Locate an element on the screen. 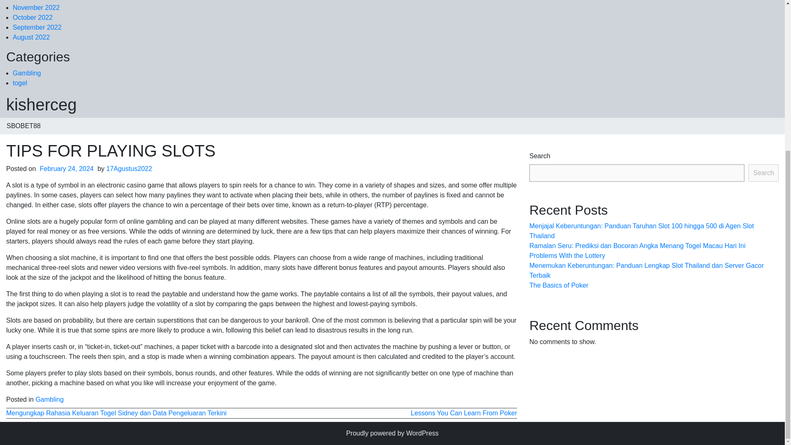  October 2022 is located at coordinates (33, 17).